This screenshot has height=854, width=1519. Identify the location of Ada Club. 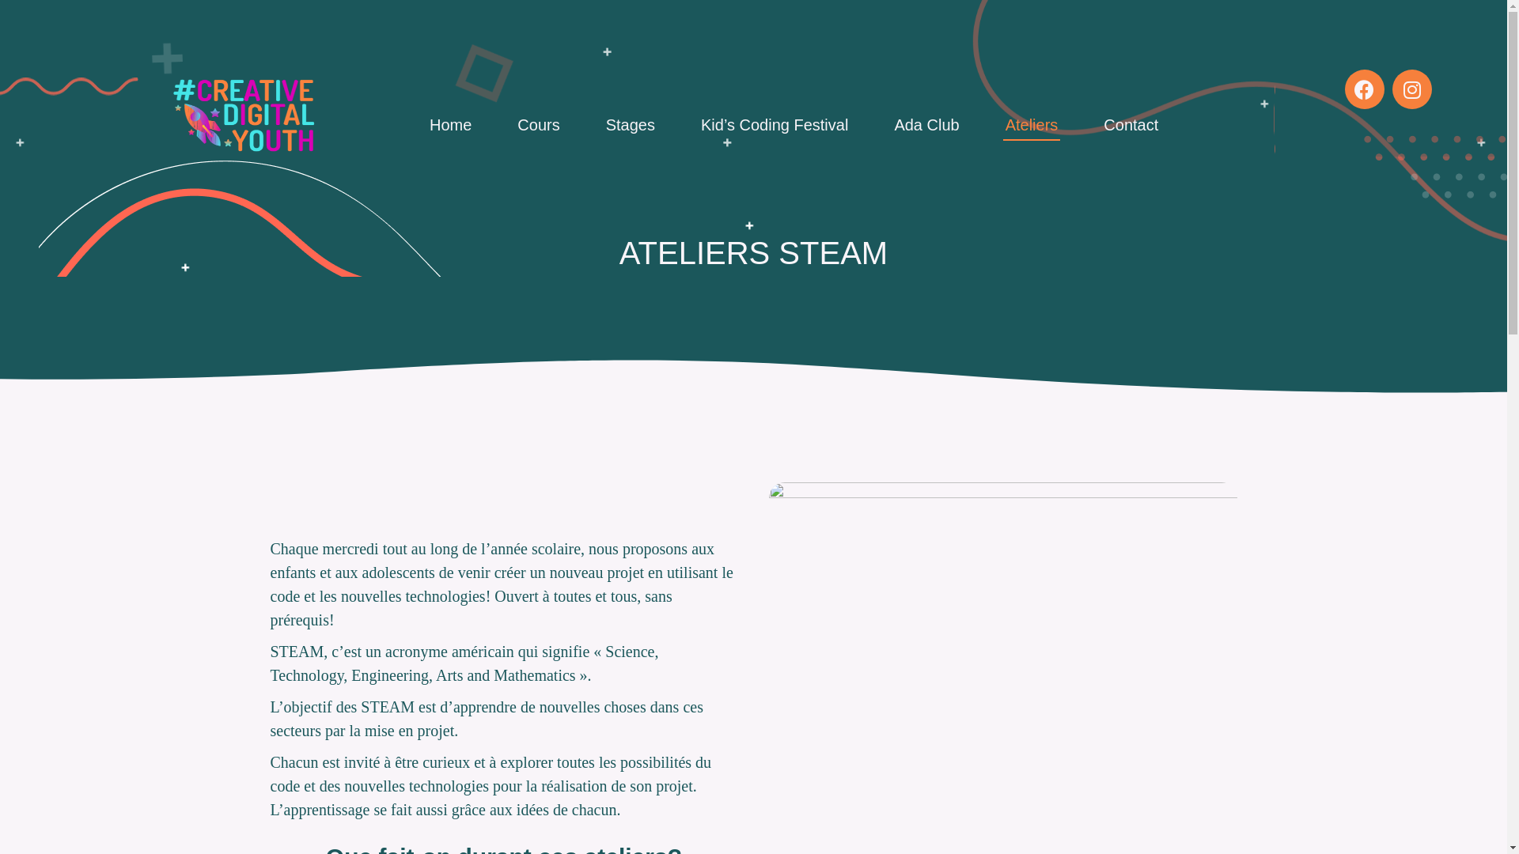
(926, 125).